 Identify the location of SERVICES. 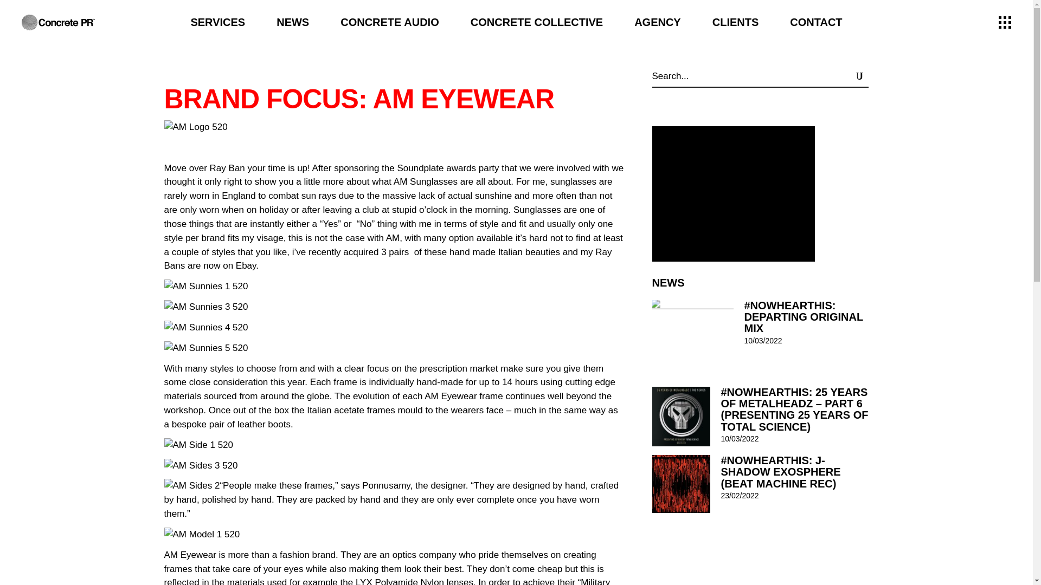
(218, 22).